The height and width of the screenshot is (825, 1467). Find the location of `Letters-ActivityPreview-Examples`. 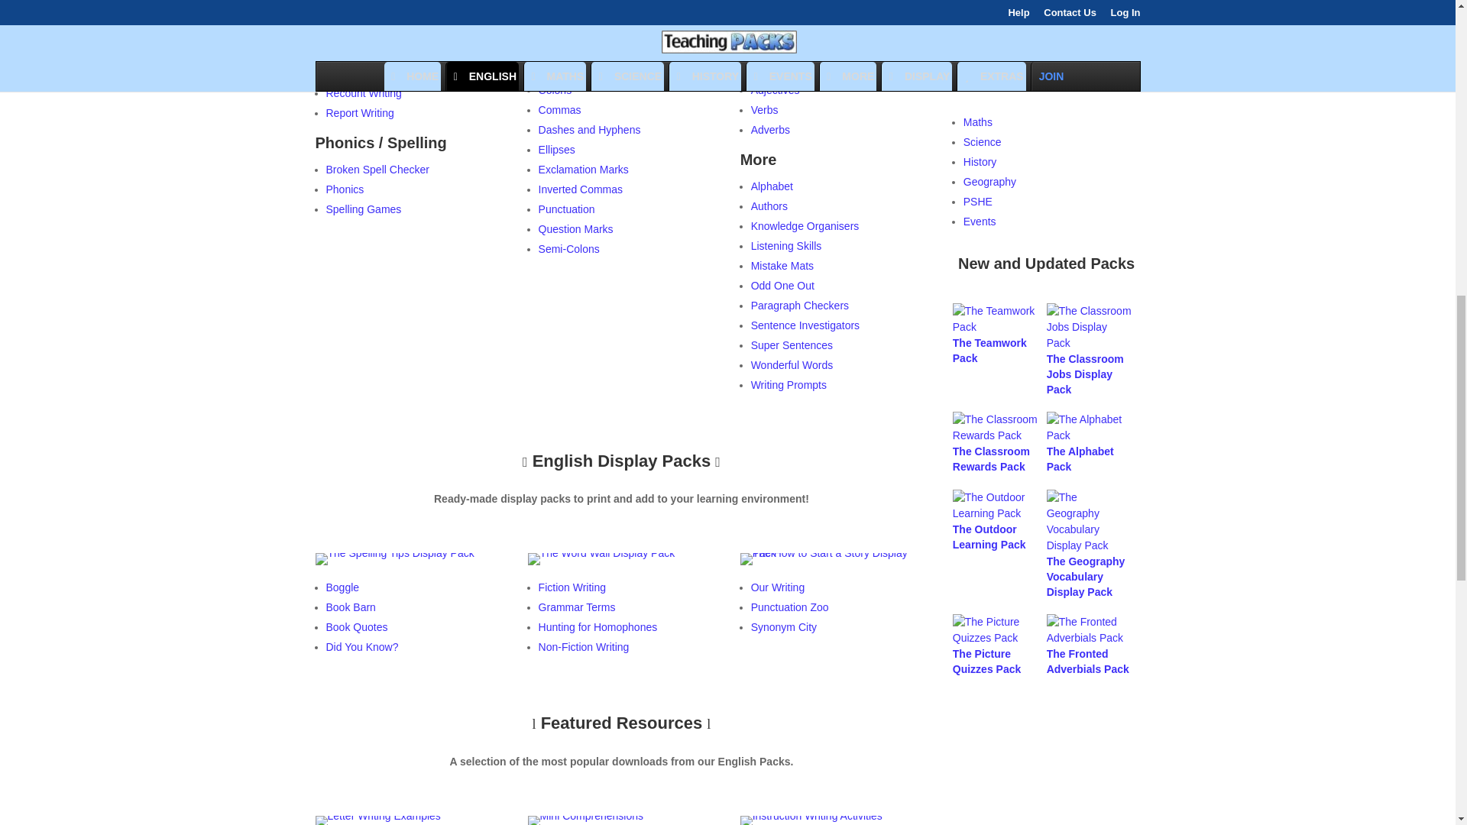

Letters-ActivityPreview-Examples is located at coordinates (377, 815).